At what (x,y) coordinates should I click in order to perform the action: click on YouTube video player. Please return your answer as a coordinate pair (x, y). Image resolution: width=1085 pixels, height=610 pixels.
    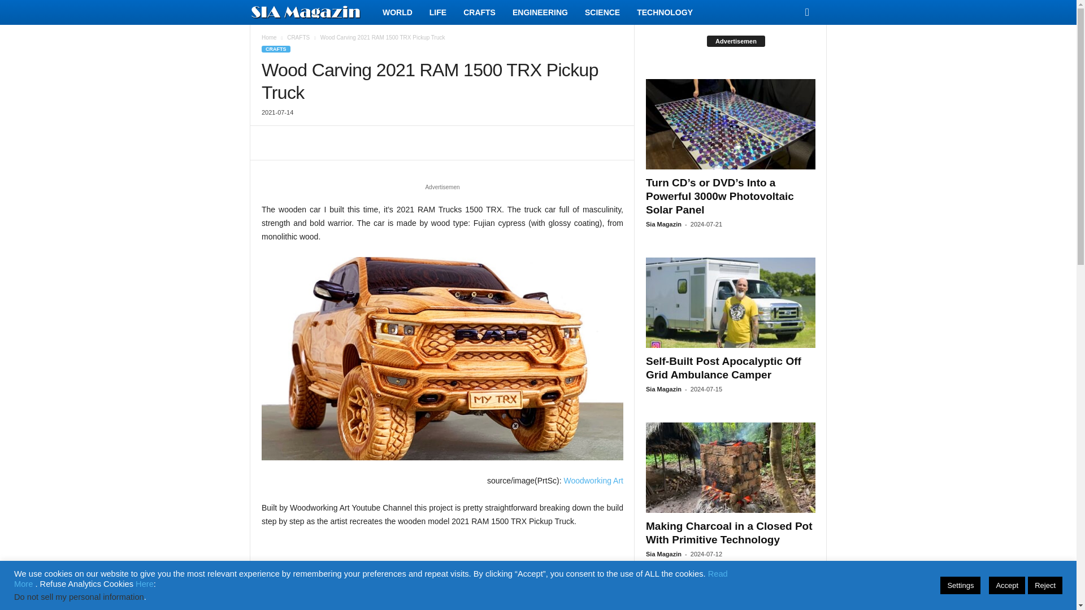
    Looking at the image, I should click on (442, 576).